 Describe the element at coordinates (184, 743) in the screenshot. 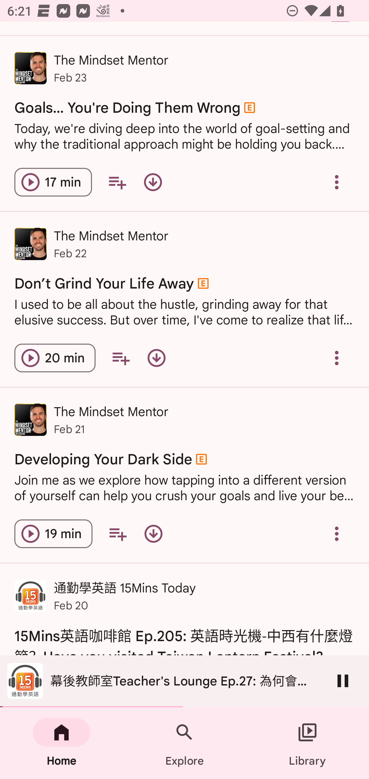

I see `Explore` at that location.